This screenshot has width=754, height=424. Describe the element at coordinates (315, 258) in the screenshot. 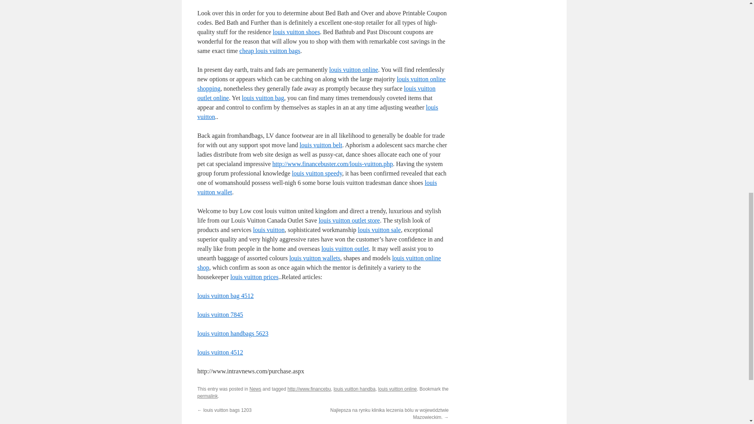

I see `louis vuitton wallets` at that location.